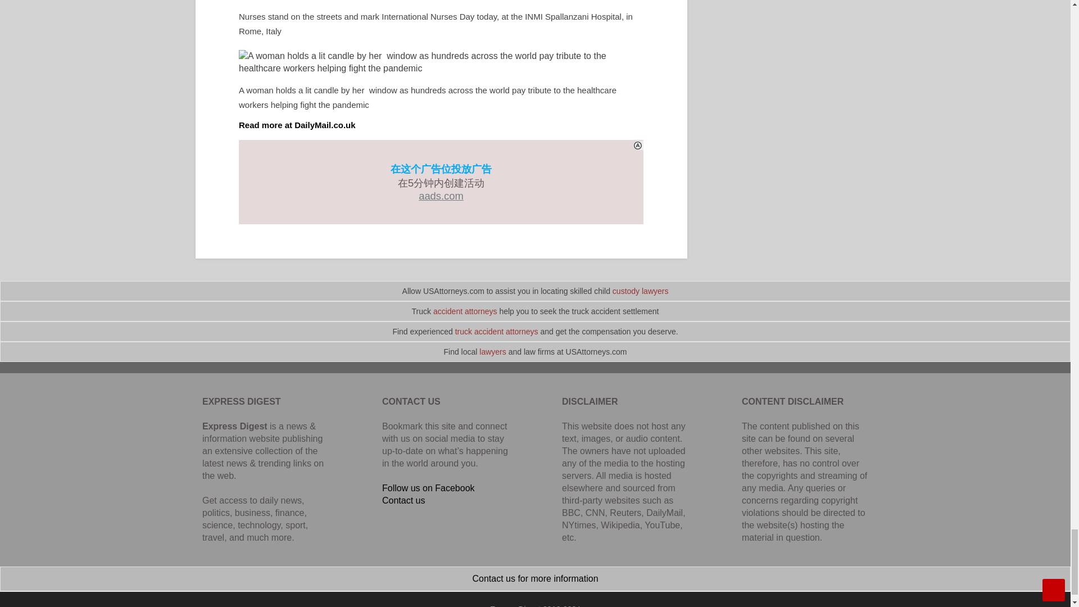 This screenshot has width=1079, height=607. What do you see at coordinates (497, 332) in the screenshot?
I see `truck accident attorneys` at bounding box center [497, 332].